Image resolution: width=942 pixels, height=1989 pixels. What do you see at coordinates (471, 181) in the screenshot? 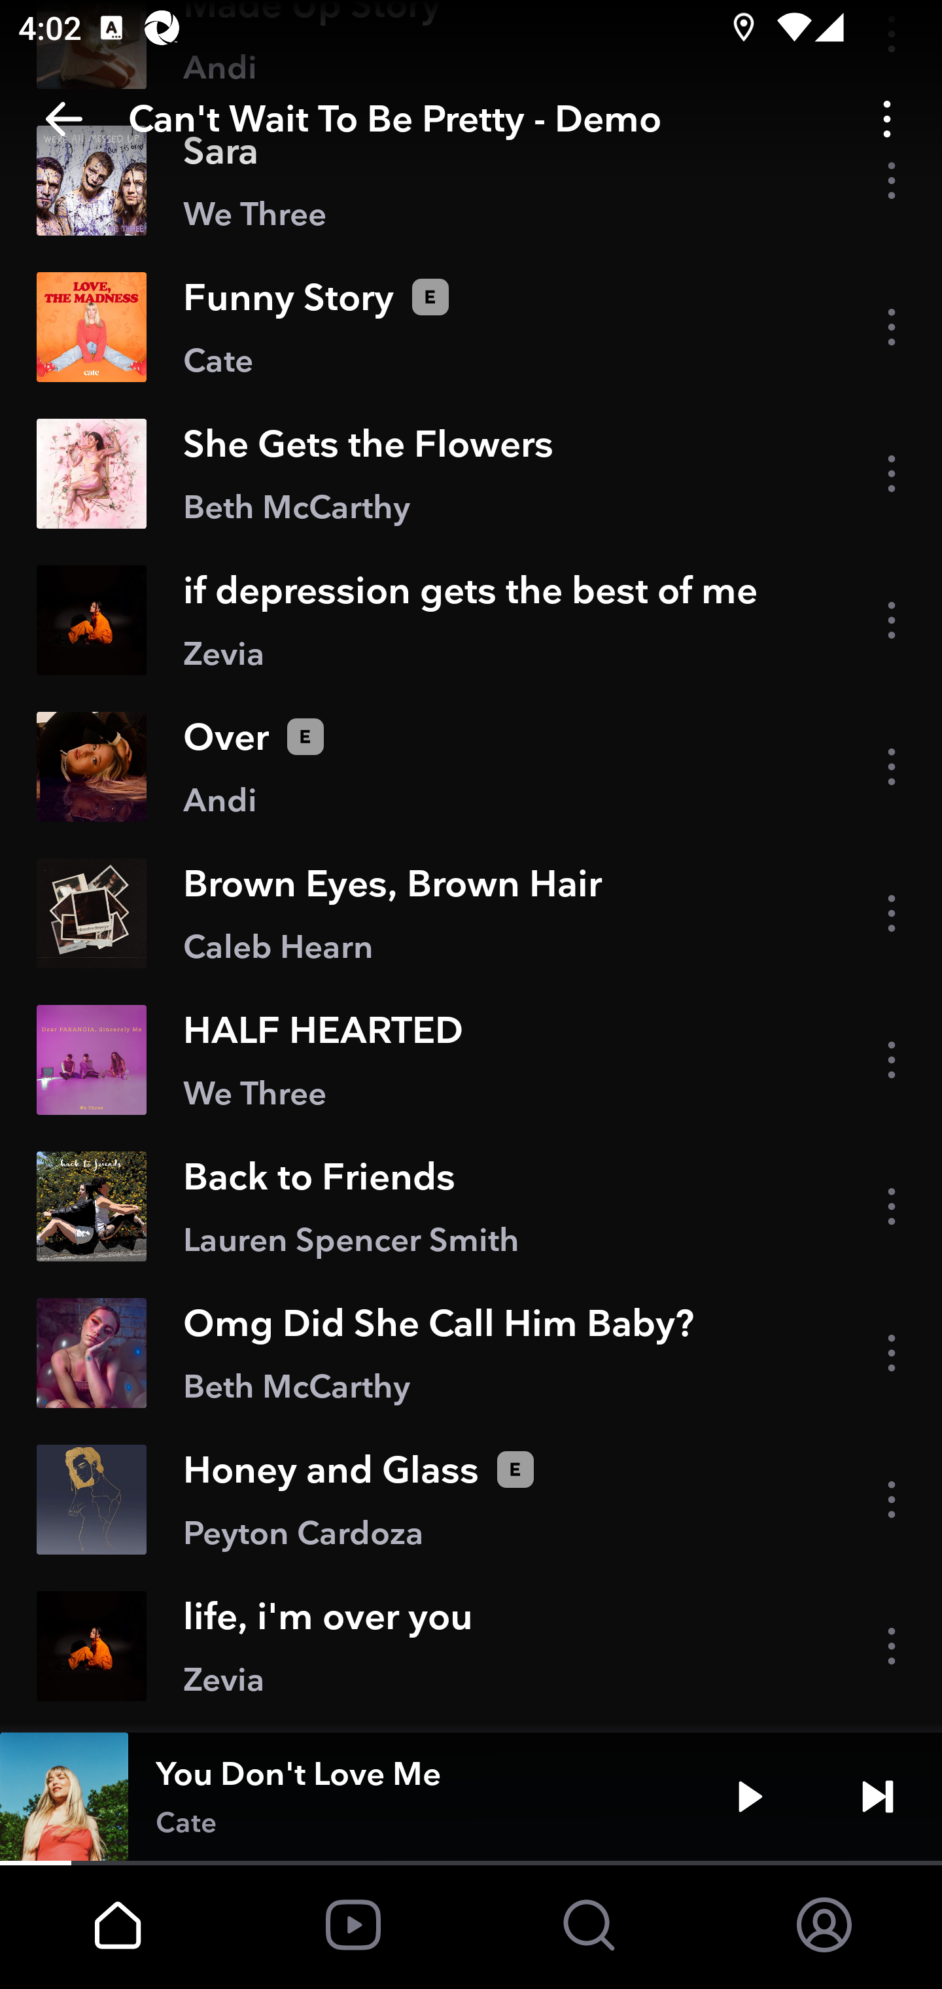
I see `Sara We Three` at bounding box center [471, 181].